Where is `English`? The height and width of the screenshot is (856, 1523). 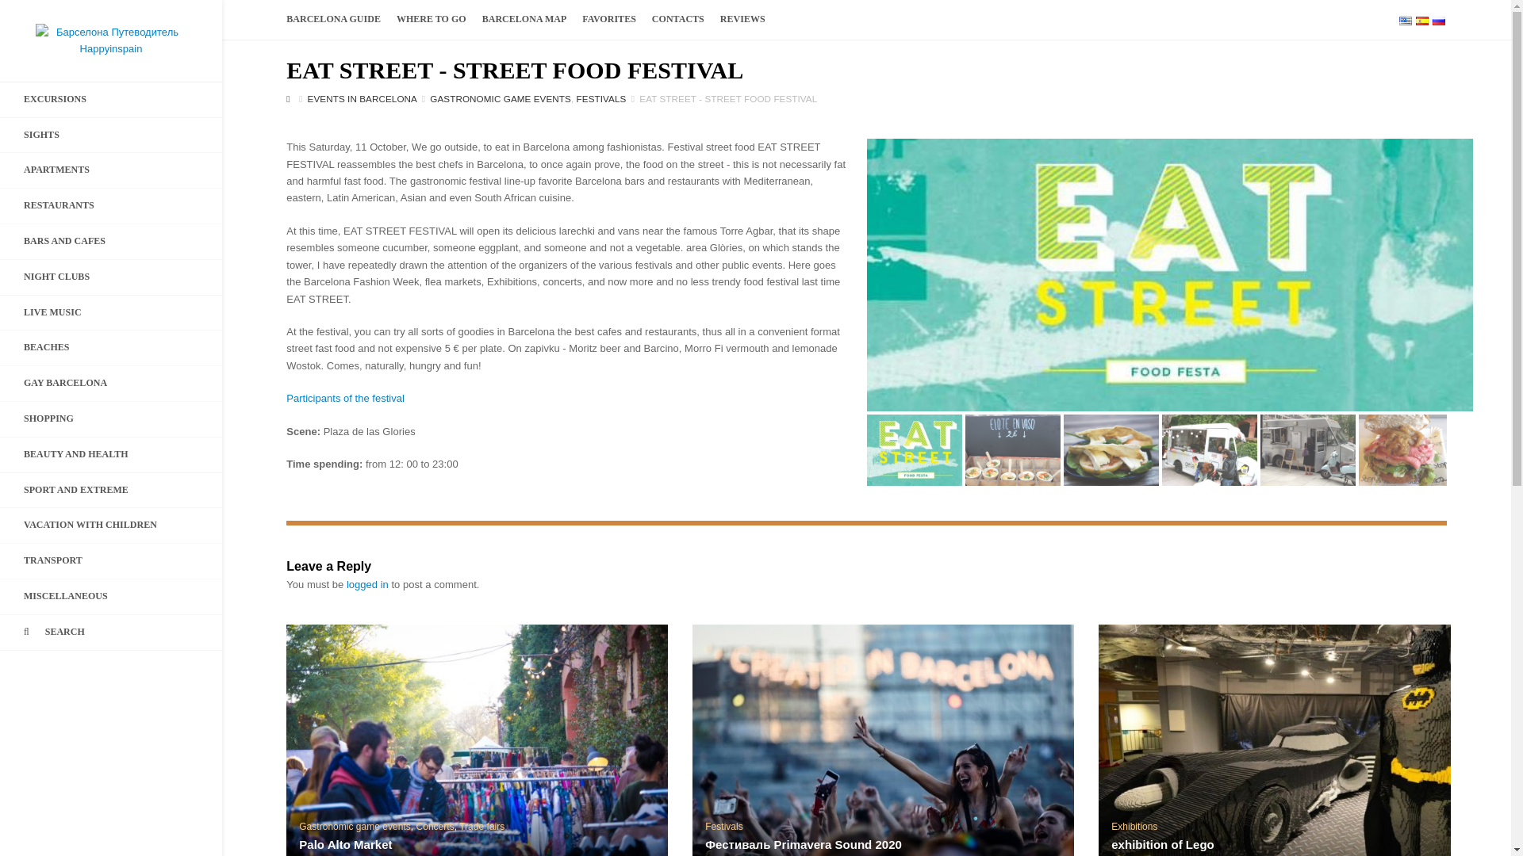
English is located at coordinates (1406, 21).